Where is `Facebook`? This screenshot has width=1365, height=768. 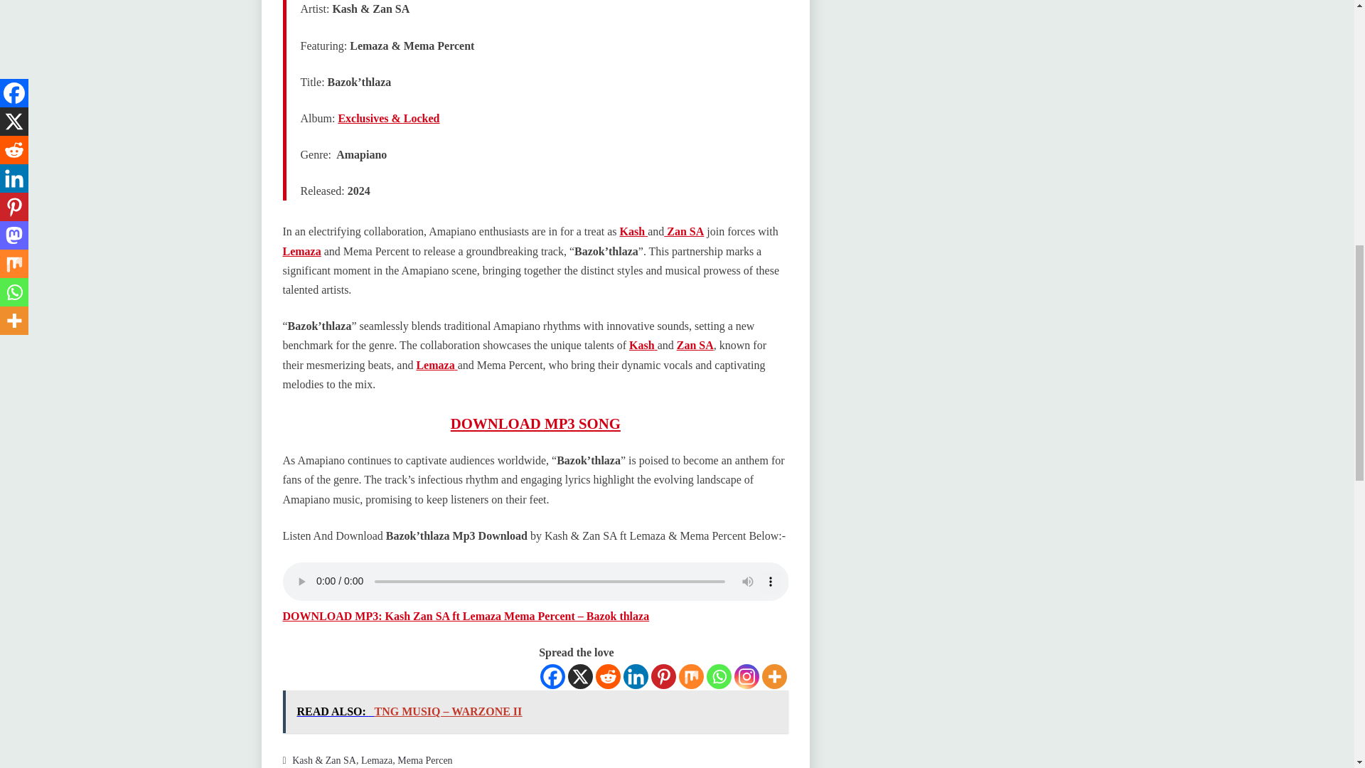
Facebook is located at coordinates (552, 676).